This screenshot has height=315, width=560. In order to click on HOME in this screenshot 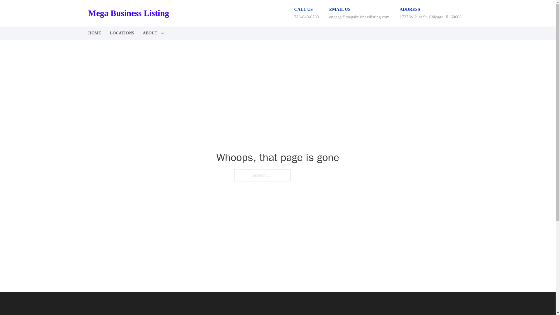, I will do `click(94, 33)`.